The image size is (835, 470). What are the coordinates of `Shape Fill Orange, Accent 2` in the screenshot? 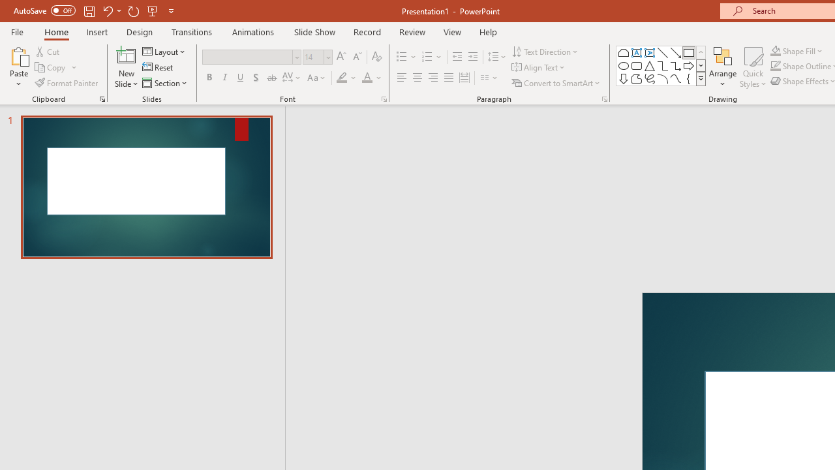 It's located at (775, 51).